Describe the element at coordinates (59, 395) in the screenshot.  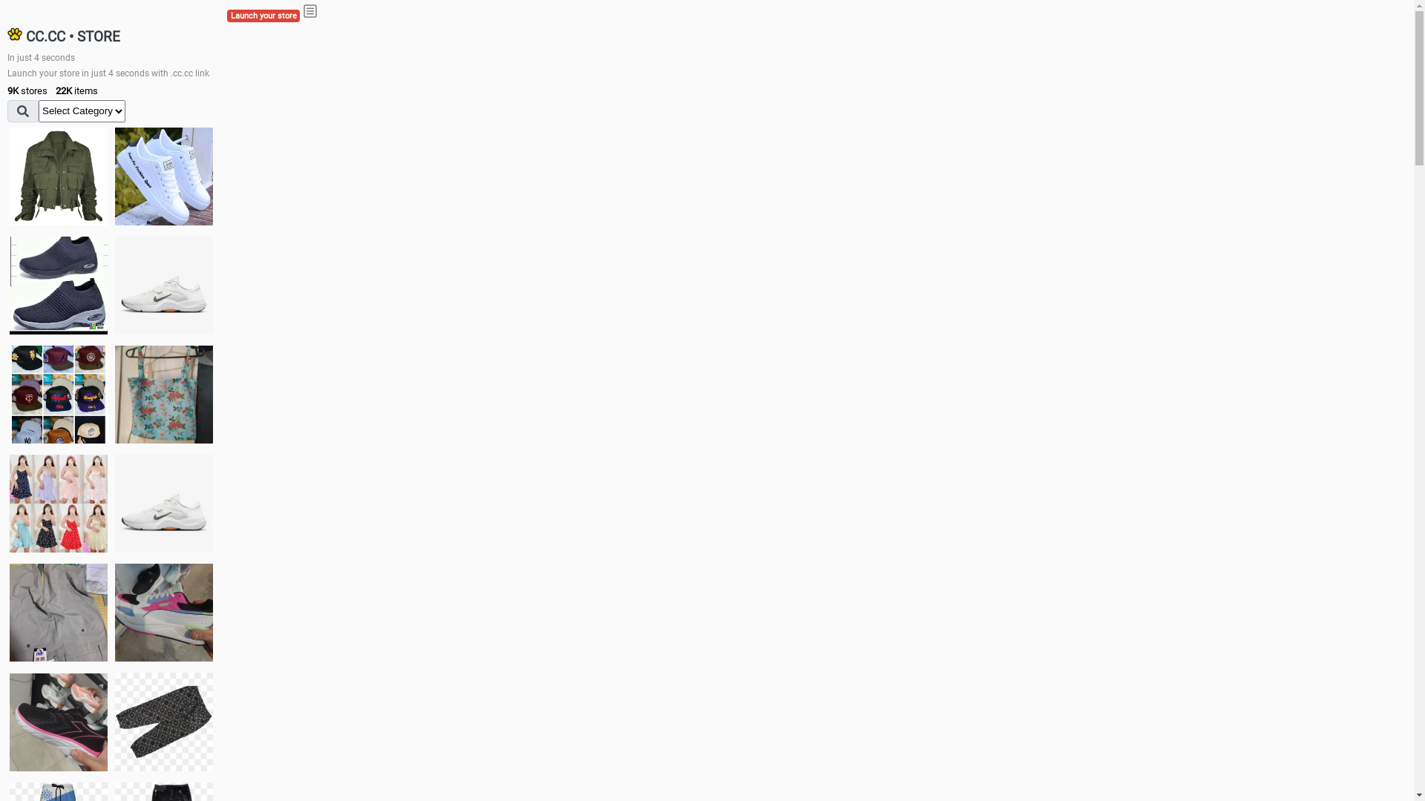
I see `Things we need` at that location.